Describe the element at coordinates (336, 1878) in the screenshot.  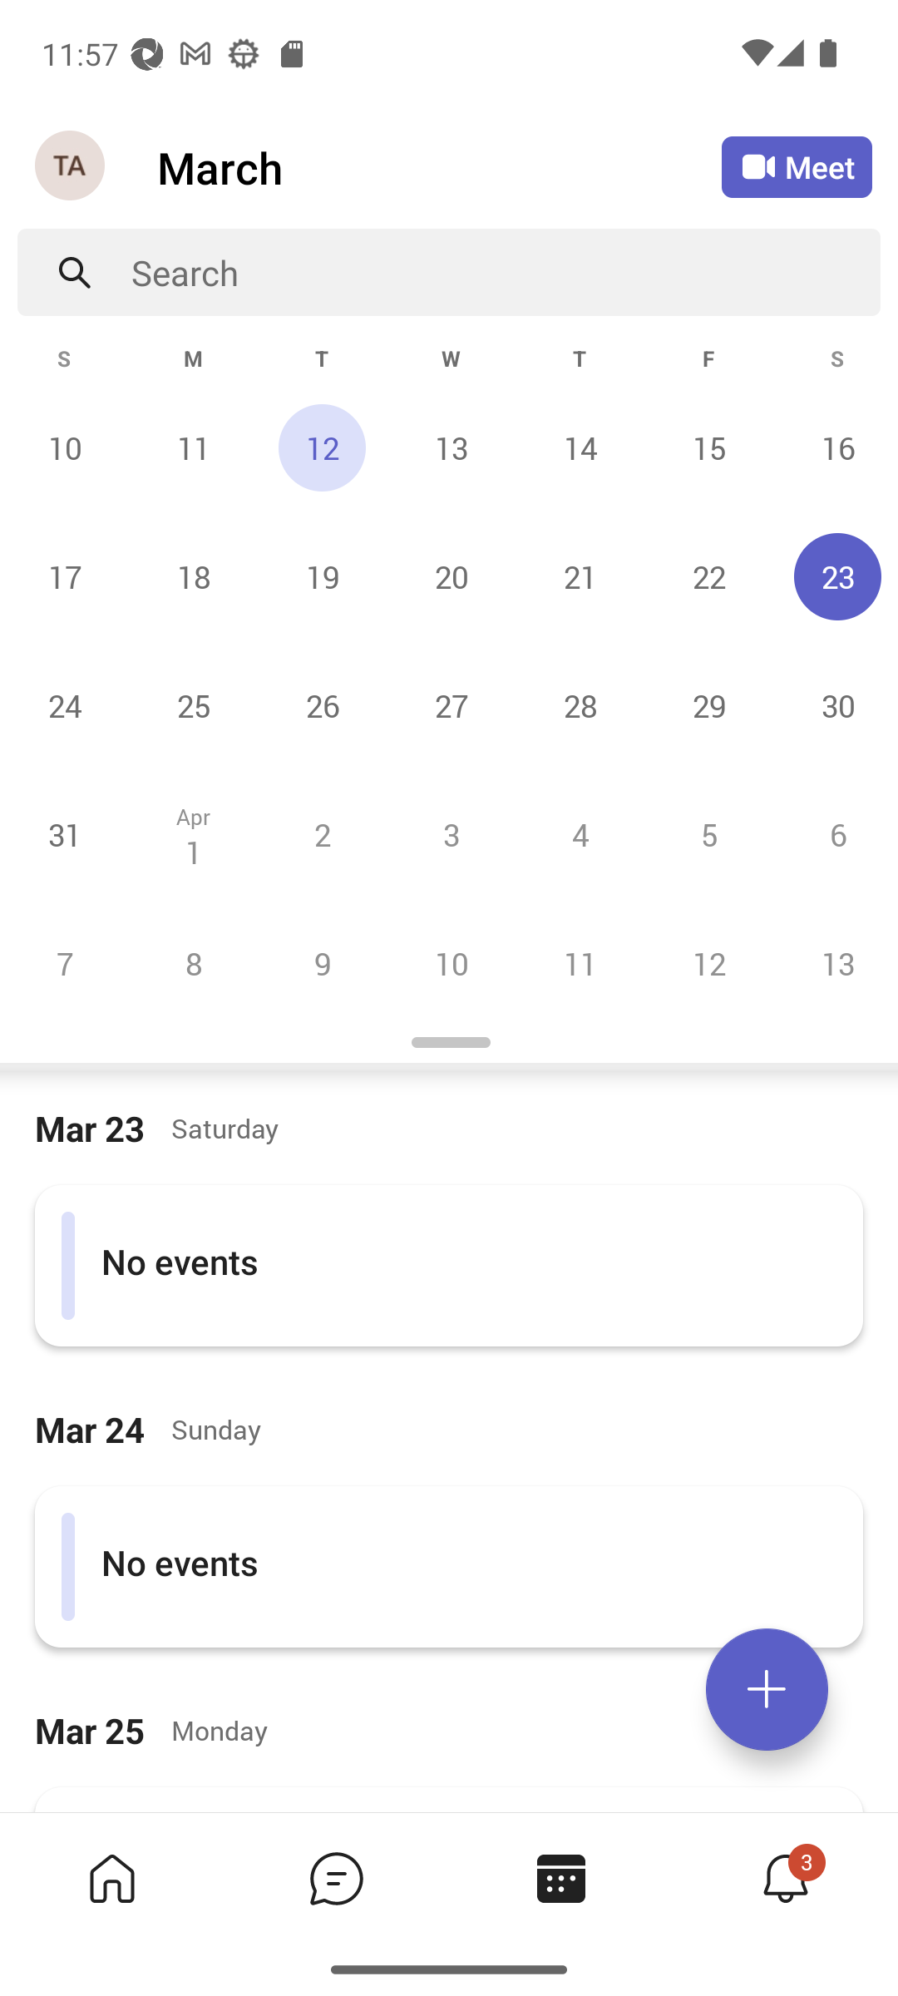
I see `Chat tab,2 of 4, not selected` at that location.